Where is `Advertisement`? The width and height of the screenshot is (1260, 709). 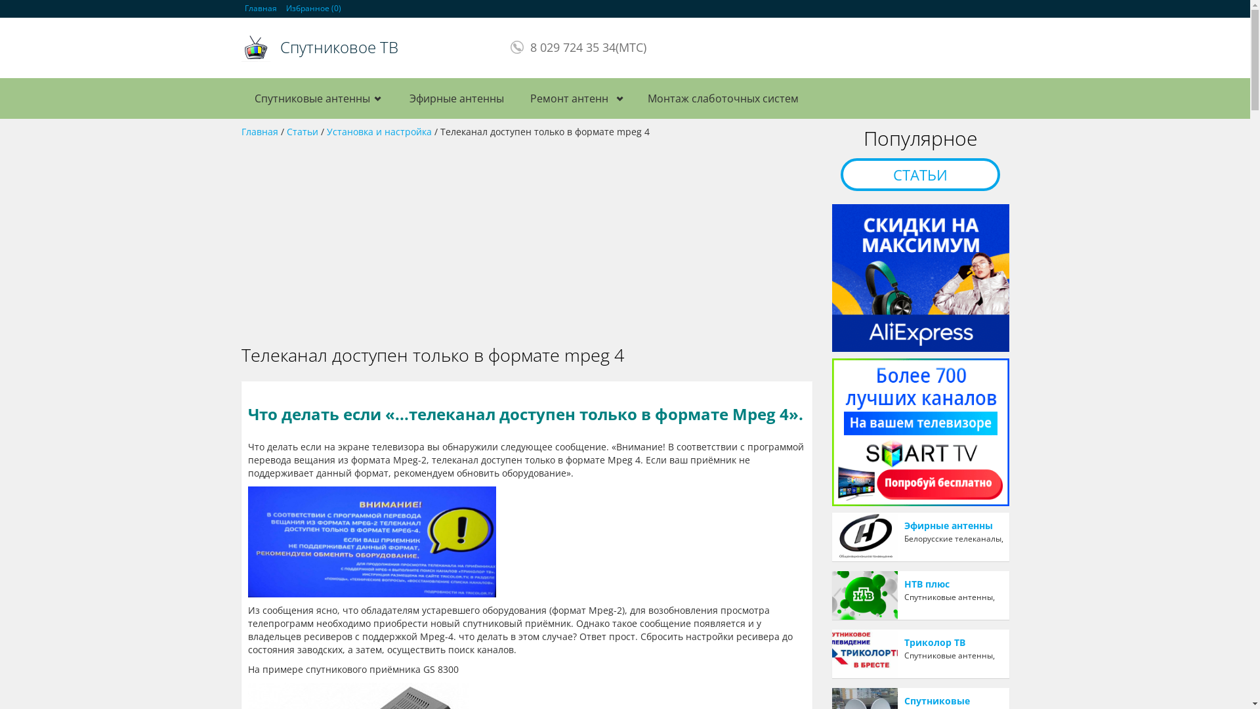 Advertisement is located at coordinates (527, 237).